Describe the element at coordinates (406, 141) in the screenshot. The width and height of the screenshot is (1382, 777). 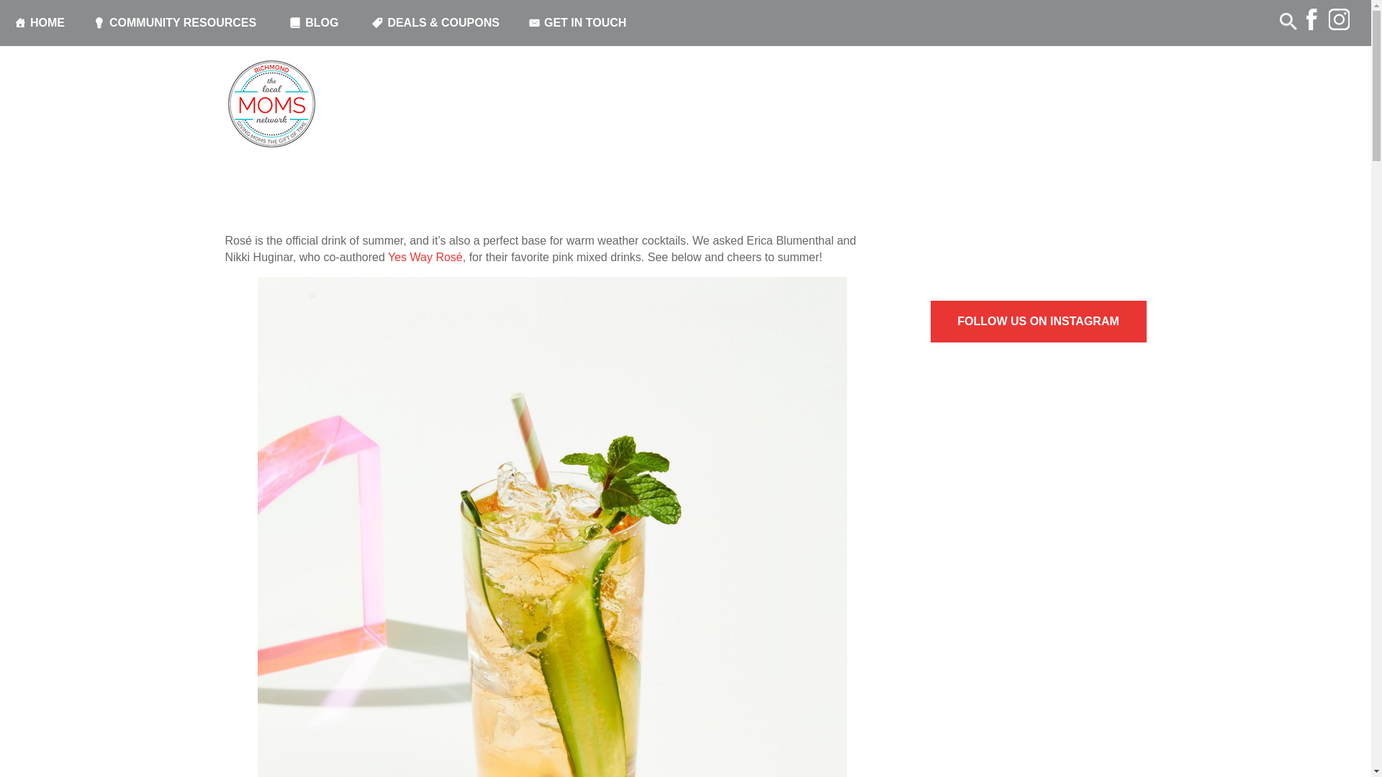
I see `Seasonal` at that location.